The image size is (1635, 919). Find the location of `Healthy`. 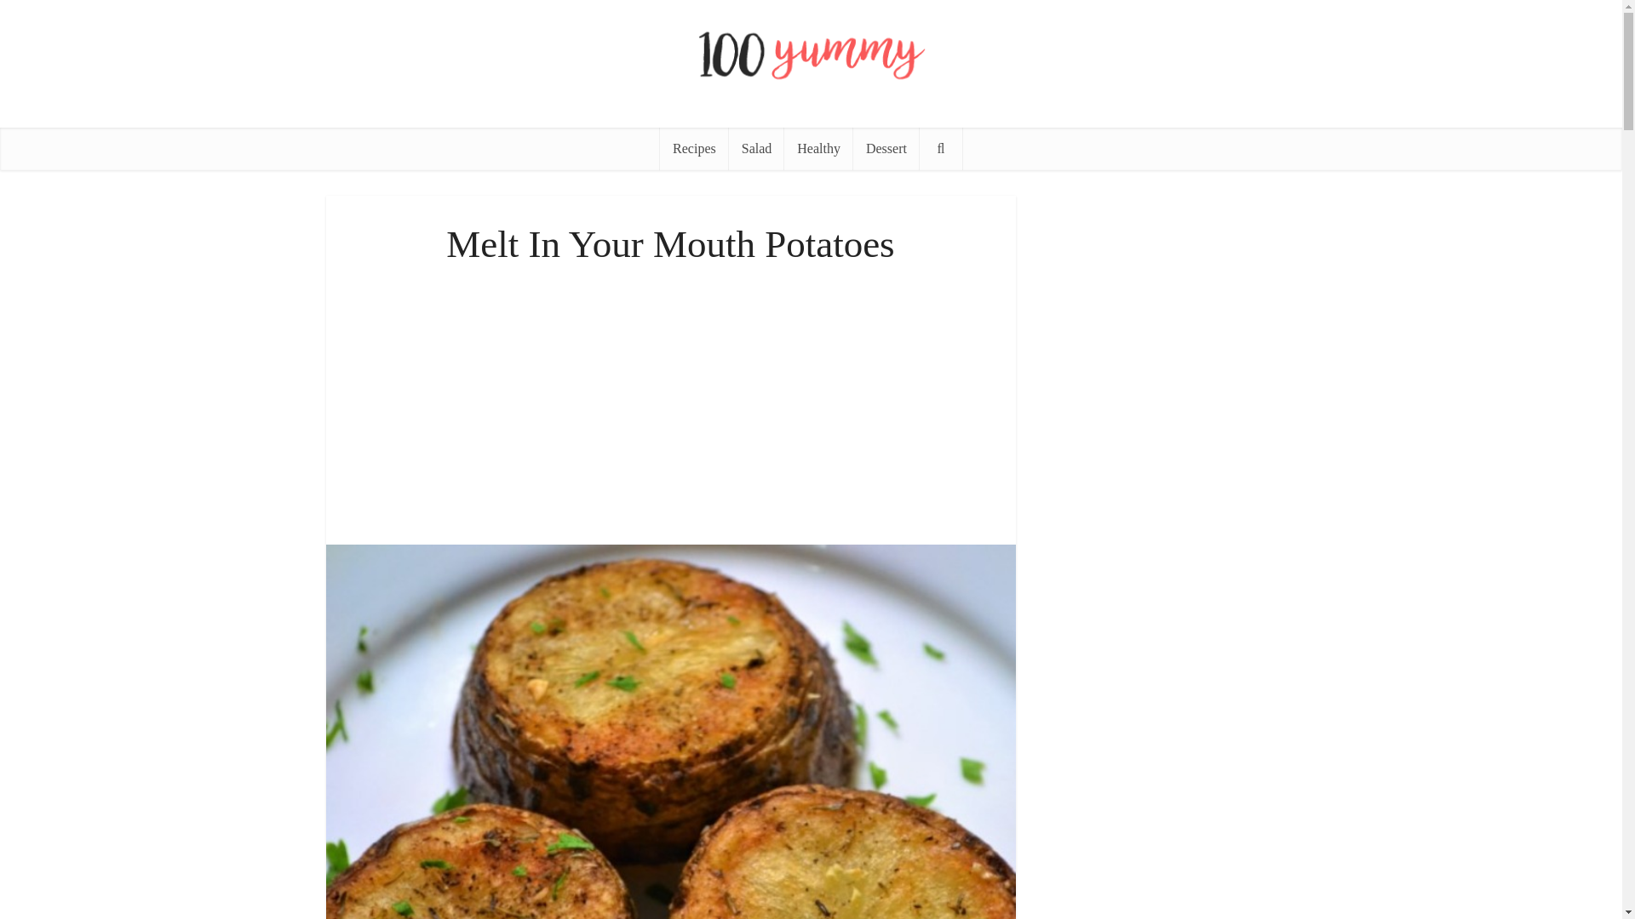

Healthy is located at coordinates (819, 148).